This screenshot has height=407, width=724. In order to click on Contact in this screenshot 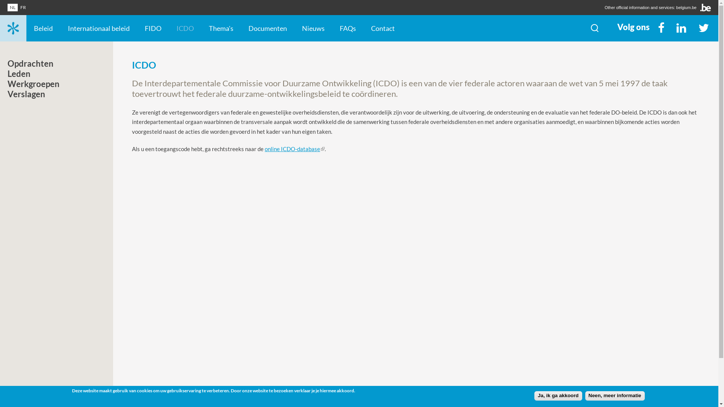, I will do `click(383, 28)`.